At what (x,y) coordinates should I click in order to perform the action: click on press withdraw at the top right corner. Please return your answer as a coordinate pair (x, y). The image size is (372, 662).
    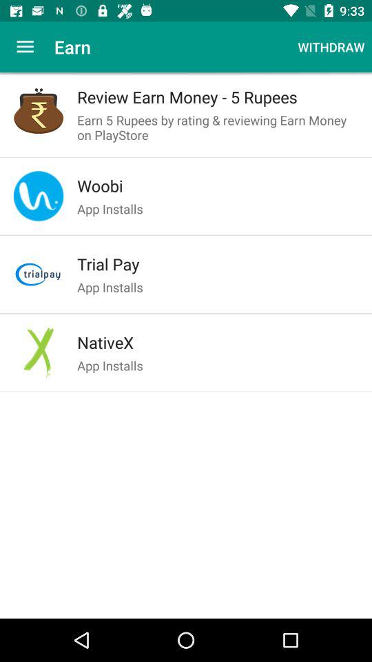
    Looking at the image, I should click on (331, 47).